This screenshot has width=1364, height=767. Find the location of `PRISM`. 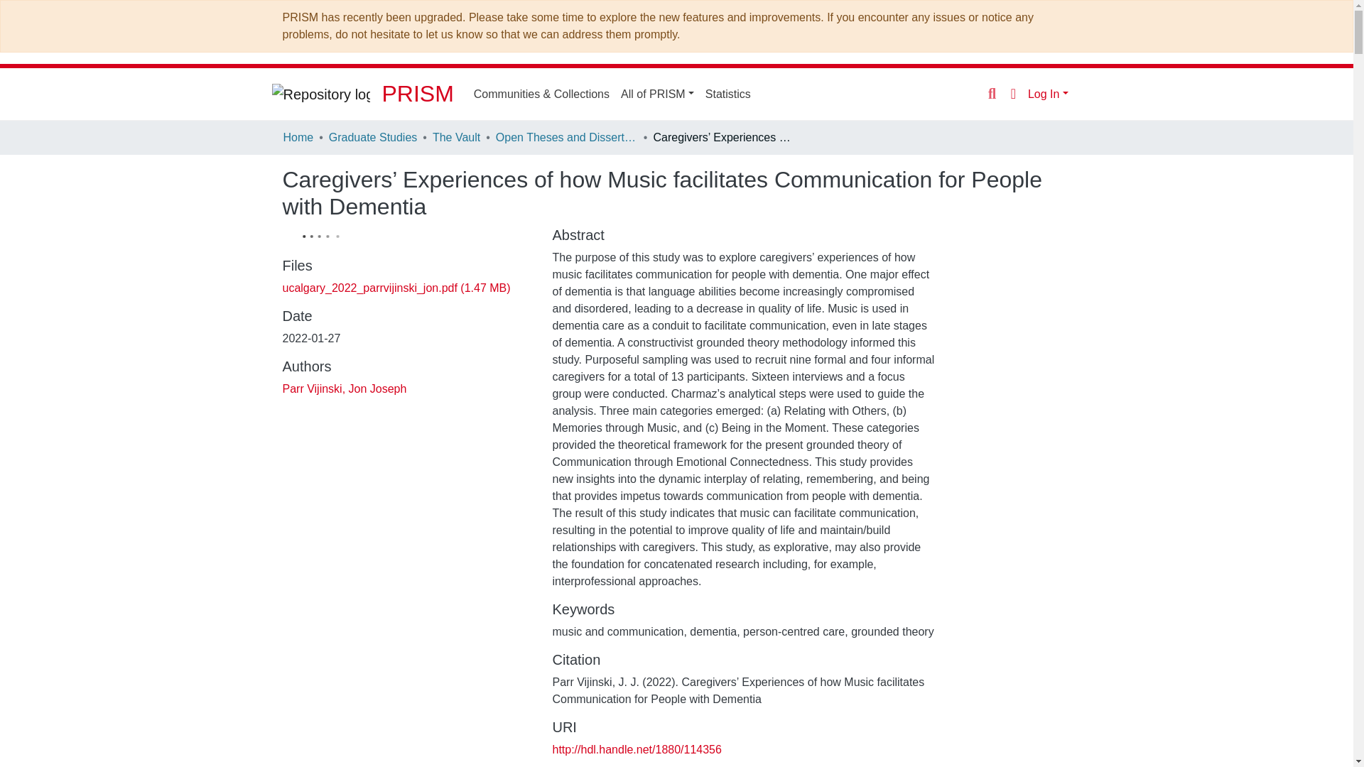

PRISM is located at coordinates (417, 94).